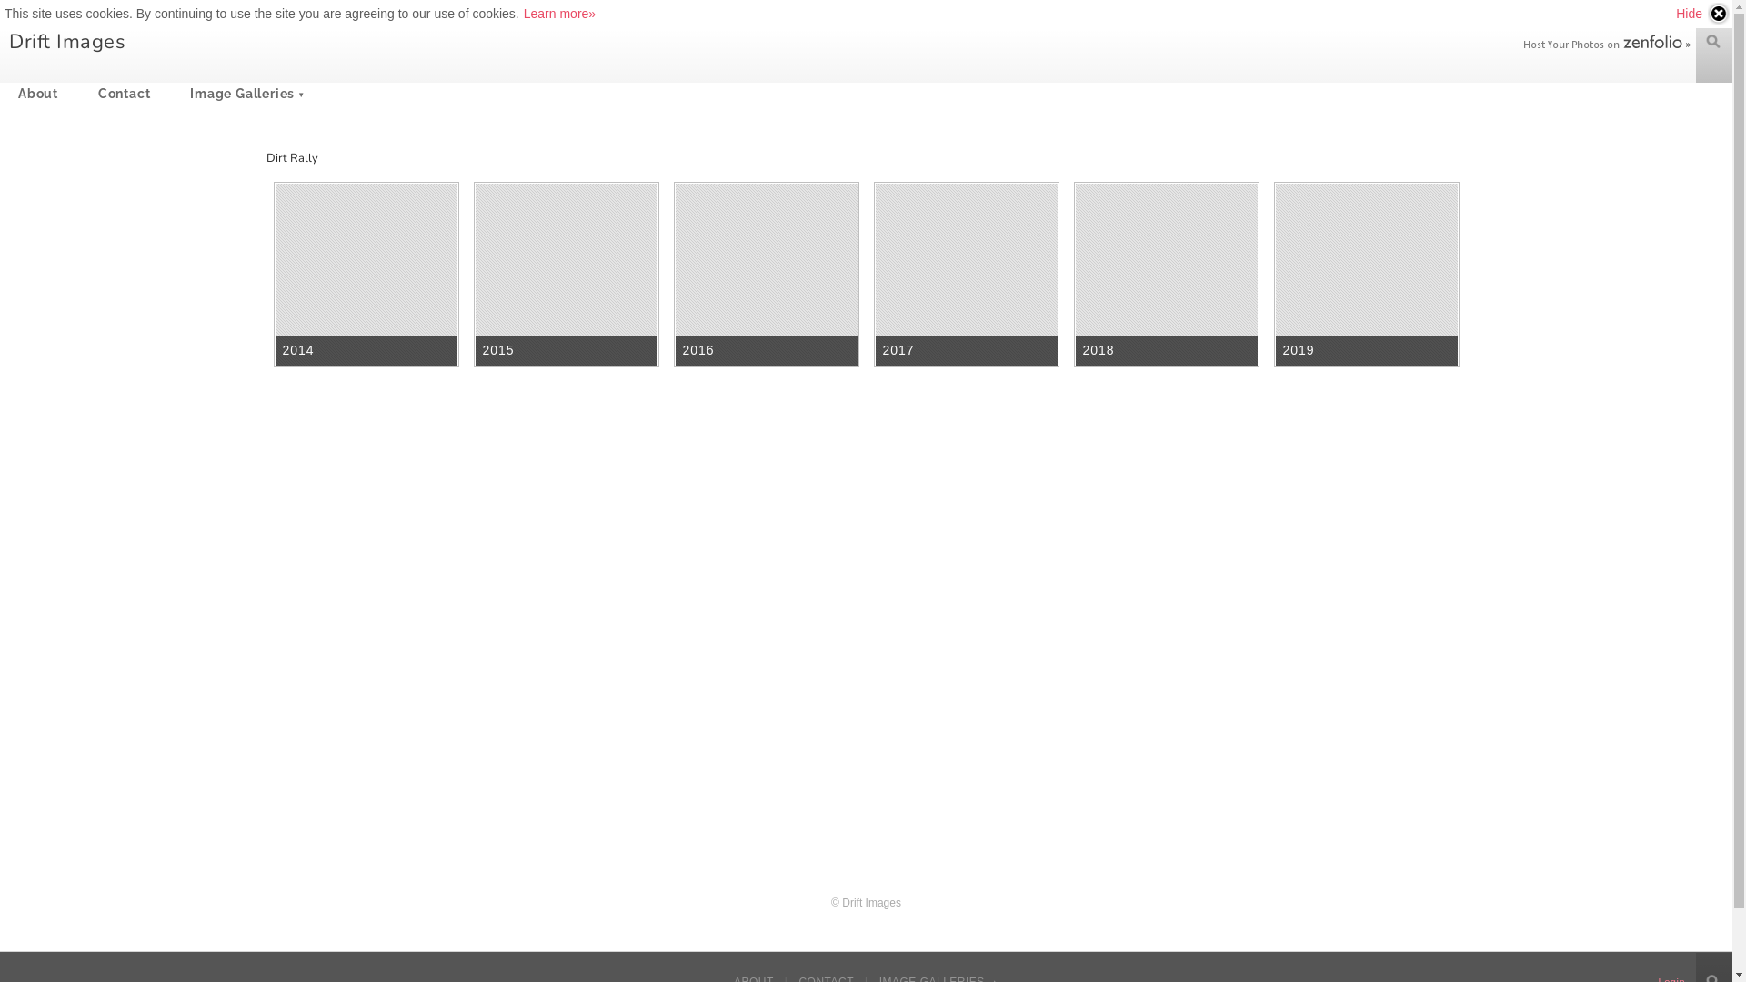 Image resolution: width=1746 pixels, height=982 pixels. I want to click on Drift Images, so click(67, 42).